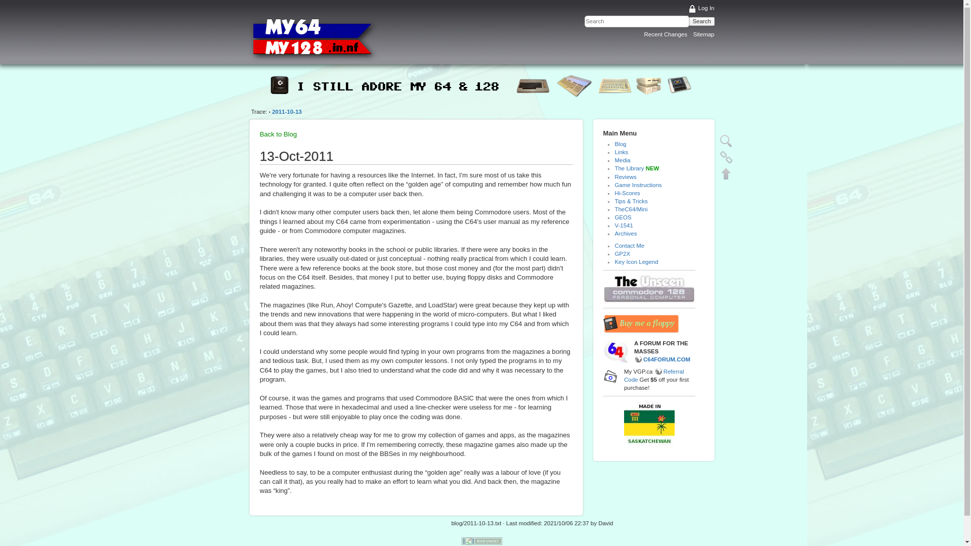 This screenshot has height=546, width=971. I want to click on Archives, so click(626, 233).